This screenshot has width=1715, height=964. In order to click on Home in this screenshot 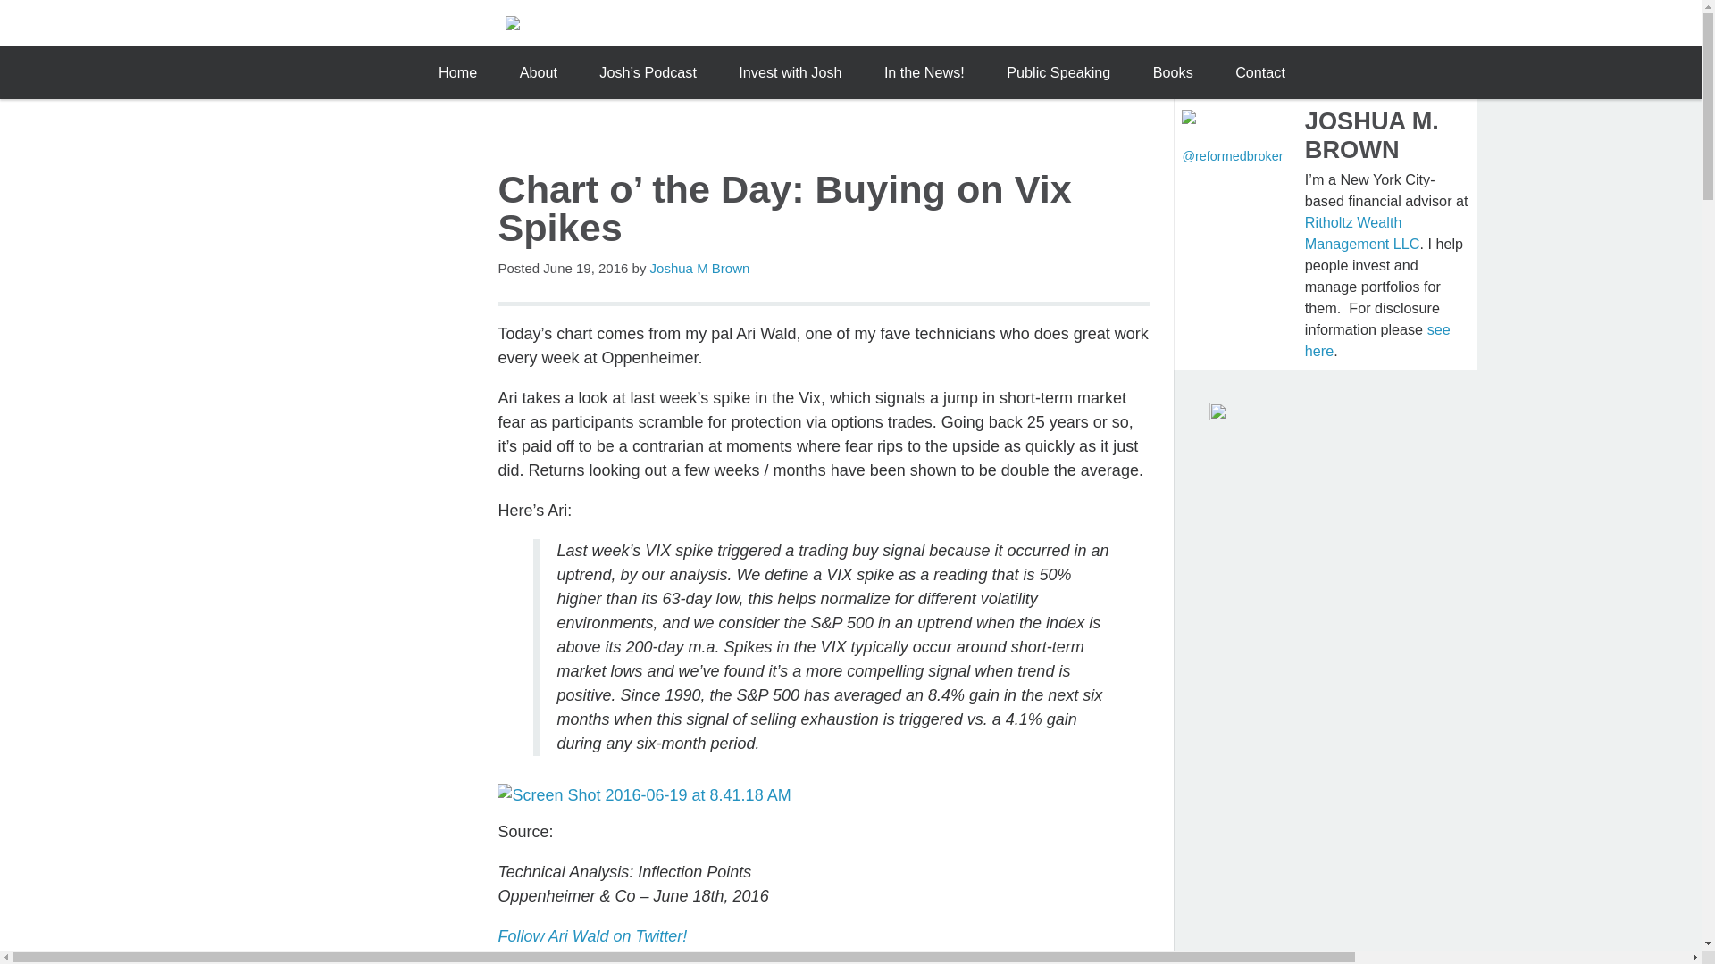, I will do `click(457, 72)`.